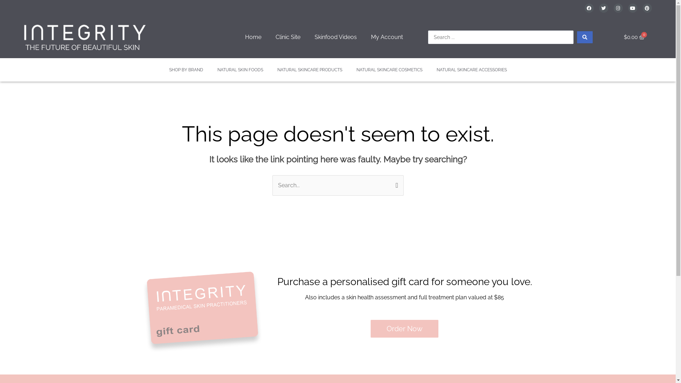 Image resolution: width=681 pixels, height=383 pixels. What do you see at coordinates (336, 37) in the screenshot?
I see `Skinfood Videos` at bounding box center [336, 37].